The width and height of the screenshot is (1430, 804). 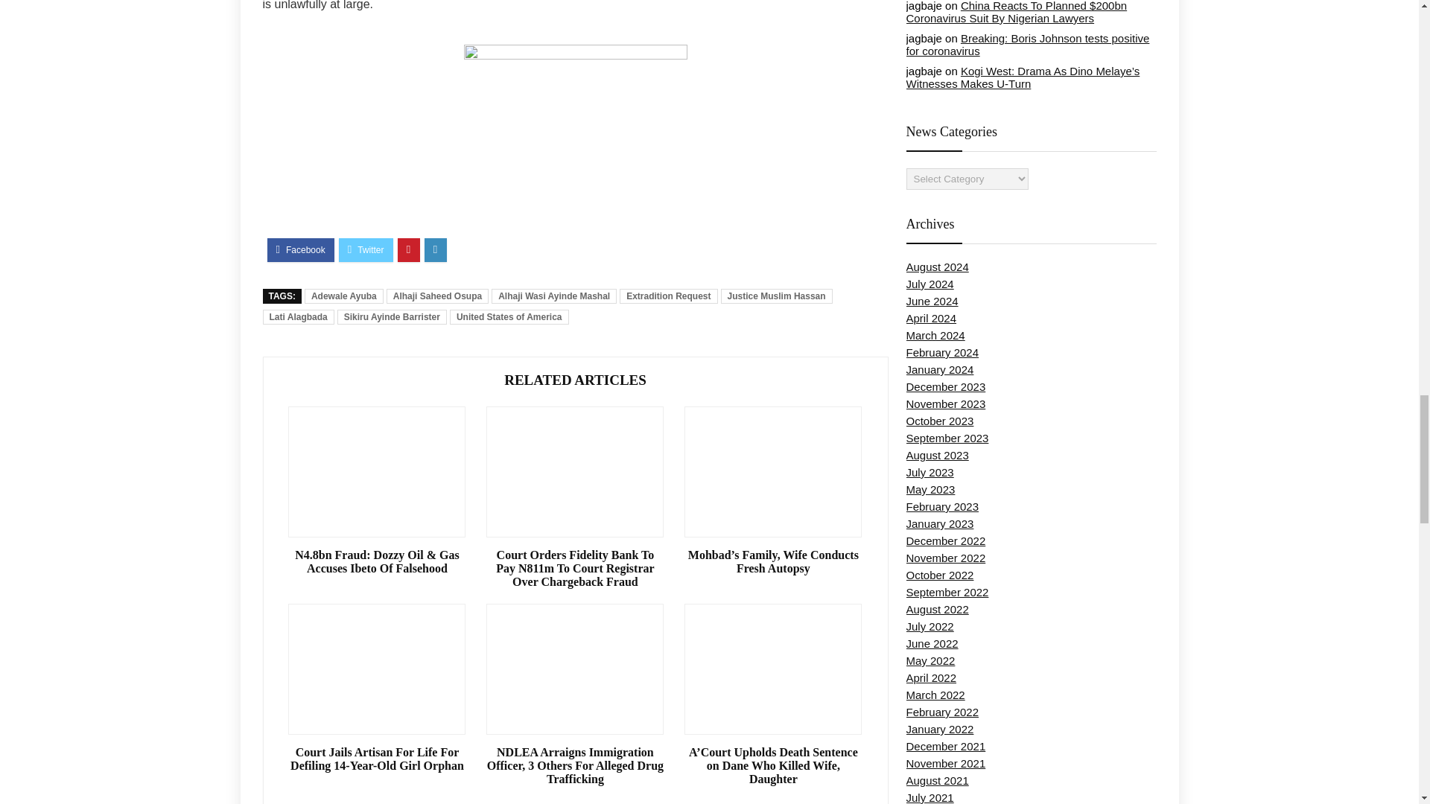 I want to click on Alhaji Wasi Ayinde Mashal, so click(x=554, y=296).